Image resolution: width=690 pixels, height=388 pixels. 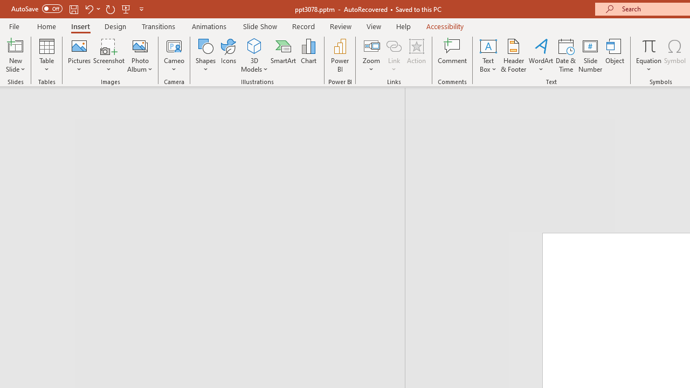 I want to click on Slide Number, so click(x=591, y=55).